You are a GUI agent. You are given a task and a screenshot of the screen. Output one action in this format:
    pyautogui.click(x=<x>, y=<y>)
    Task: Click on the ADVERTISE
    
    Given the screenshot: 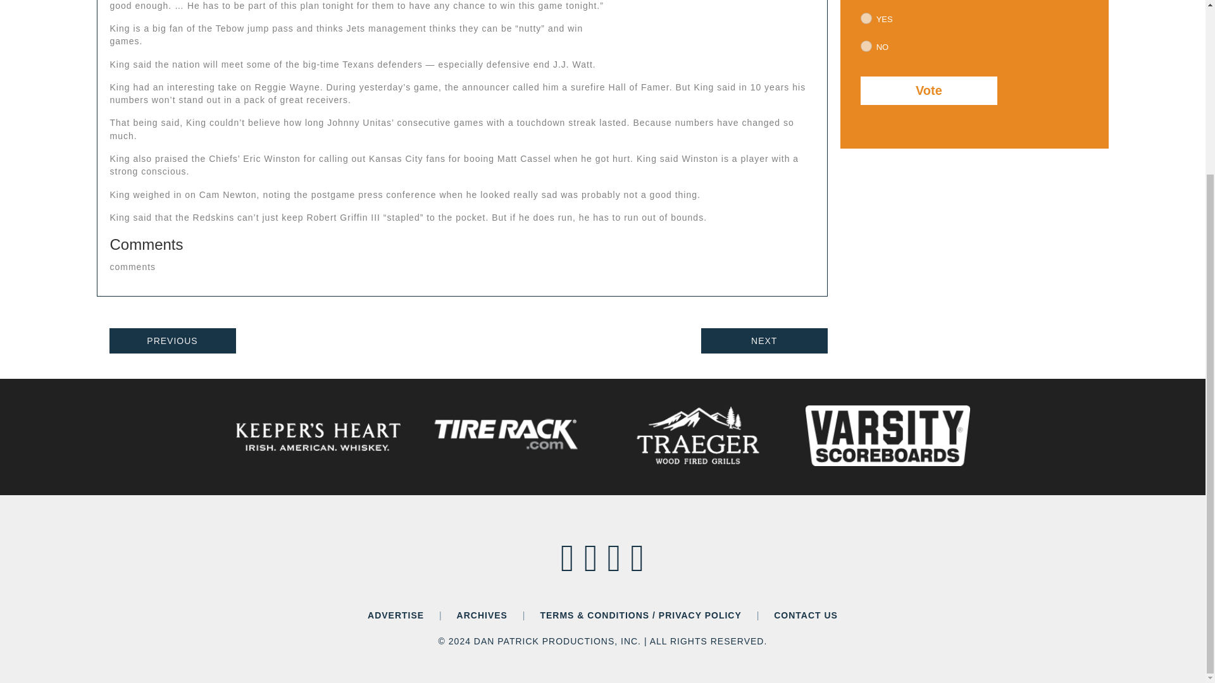 What is the action you would take?
    pyautogui.click(x=396, y=615)
    